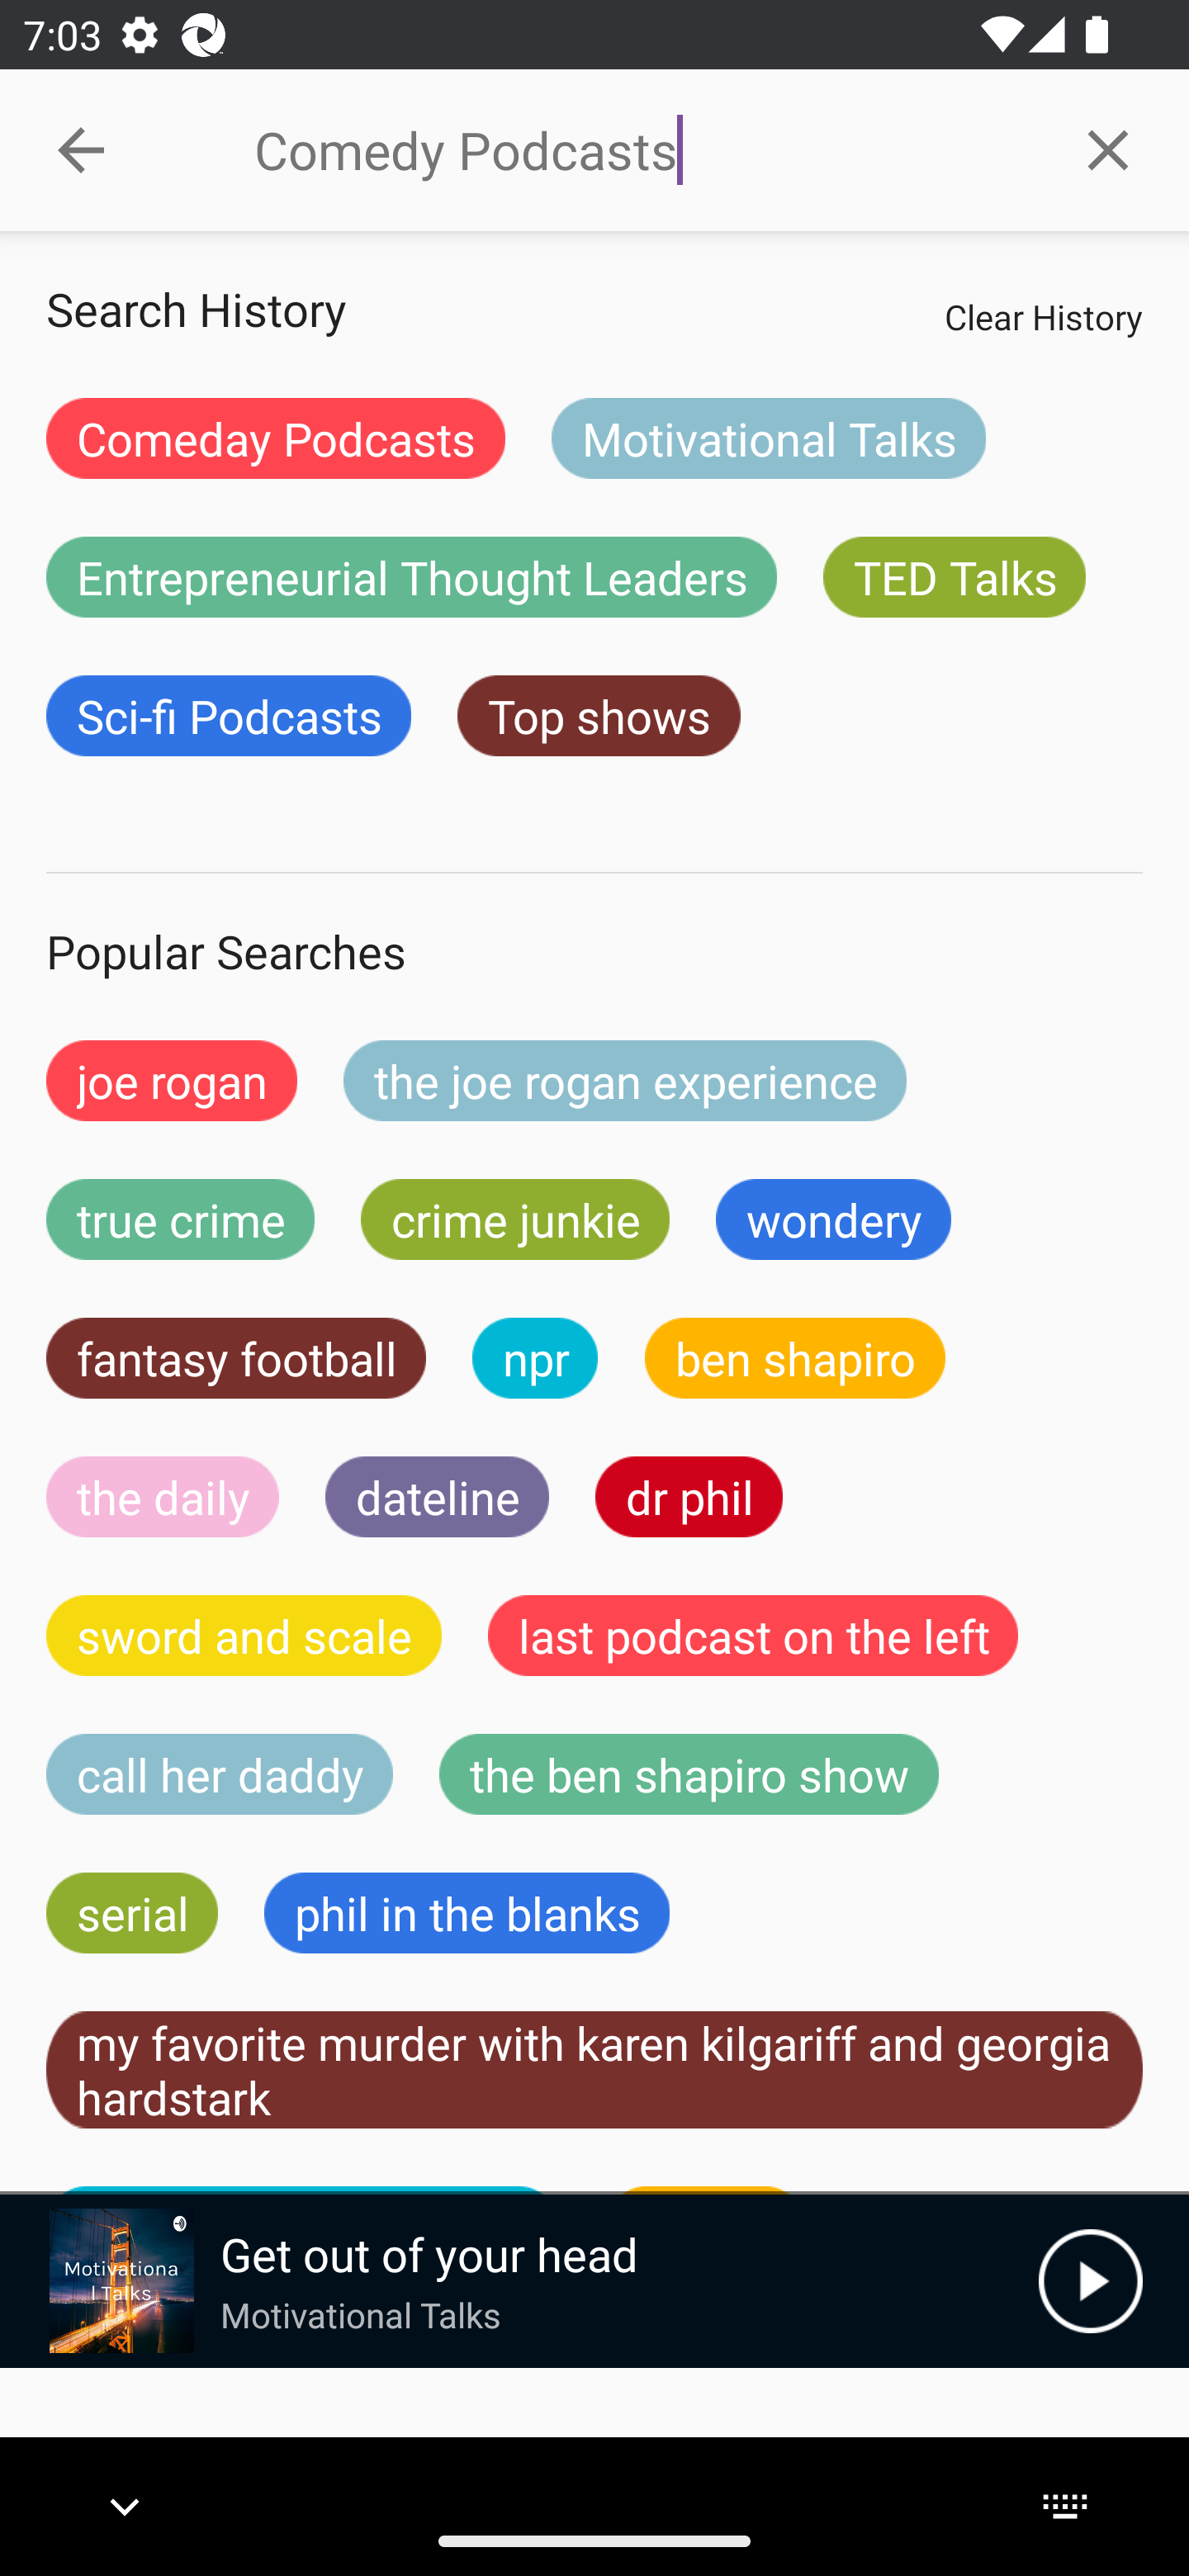  I want to click on Comedy Podcasts, so click(640, 150).